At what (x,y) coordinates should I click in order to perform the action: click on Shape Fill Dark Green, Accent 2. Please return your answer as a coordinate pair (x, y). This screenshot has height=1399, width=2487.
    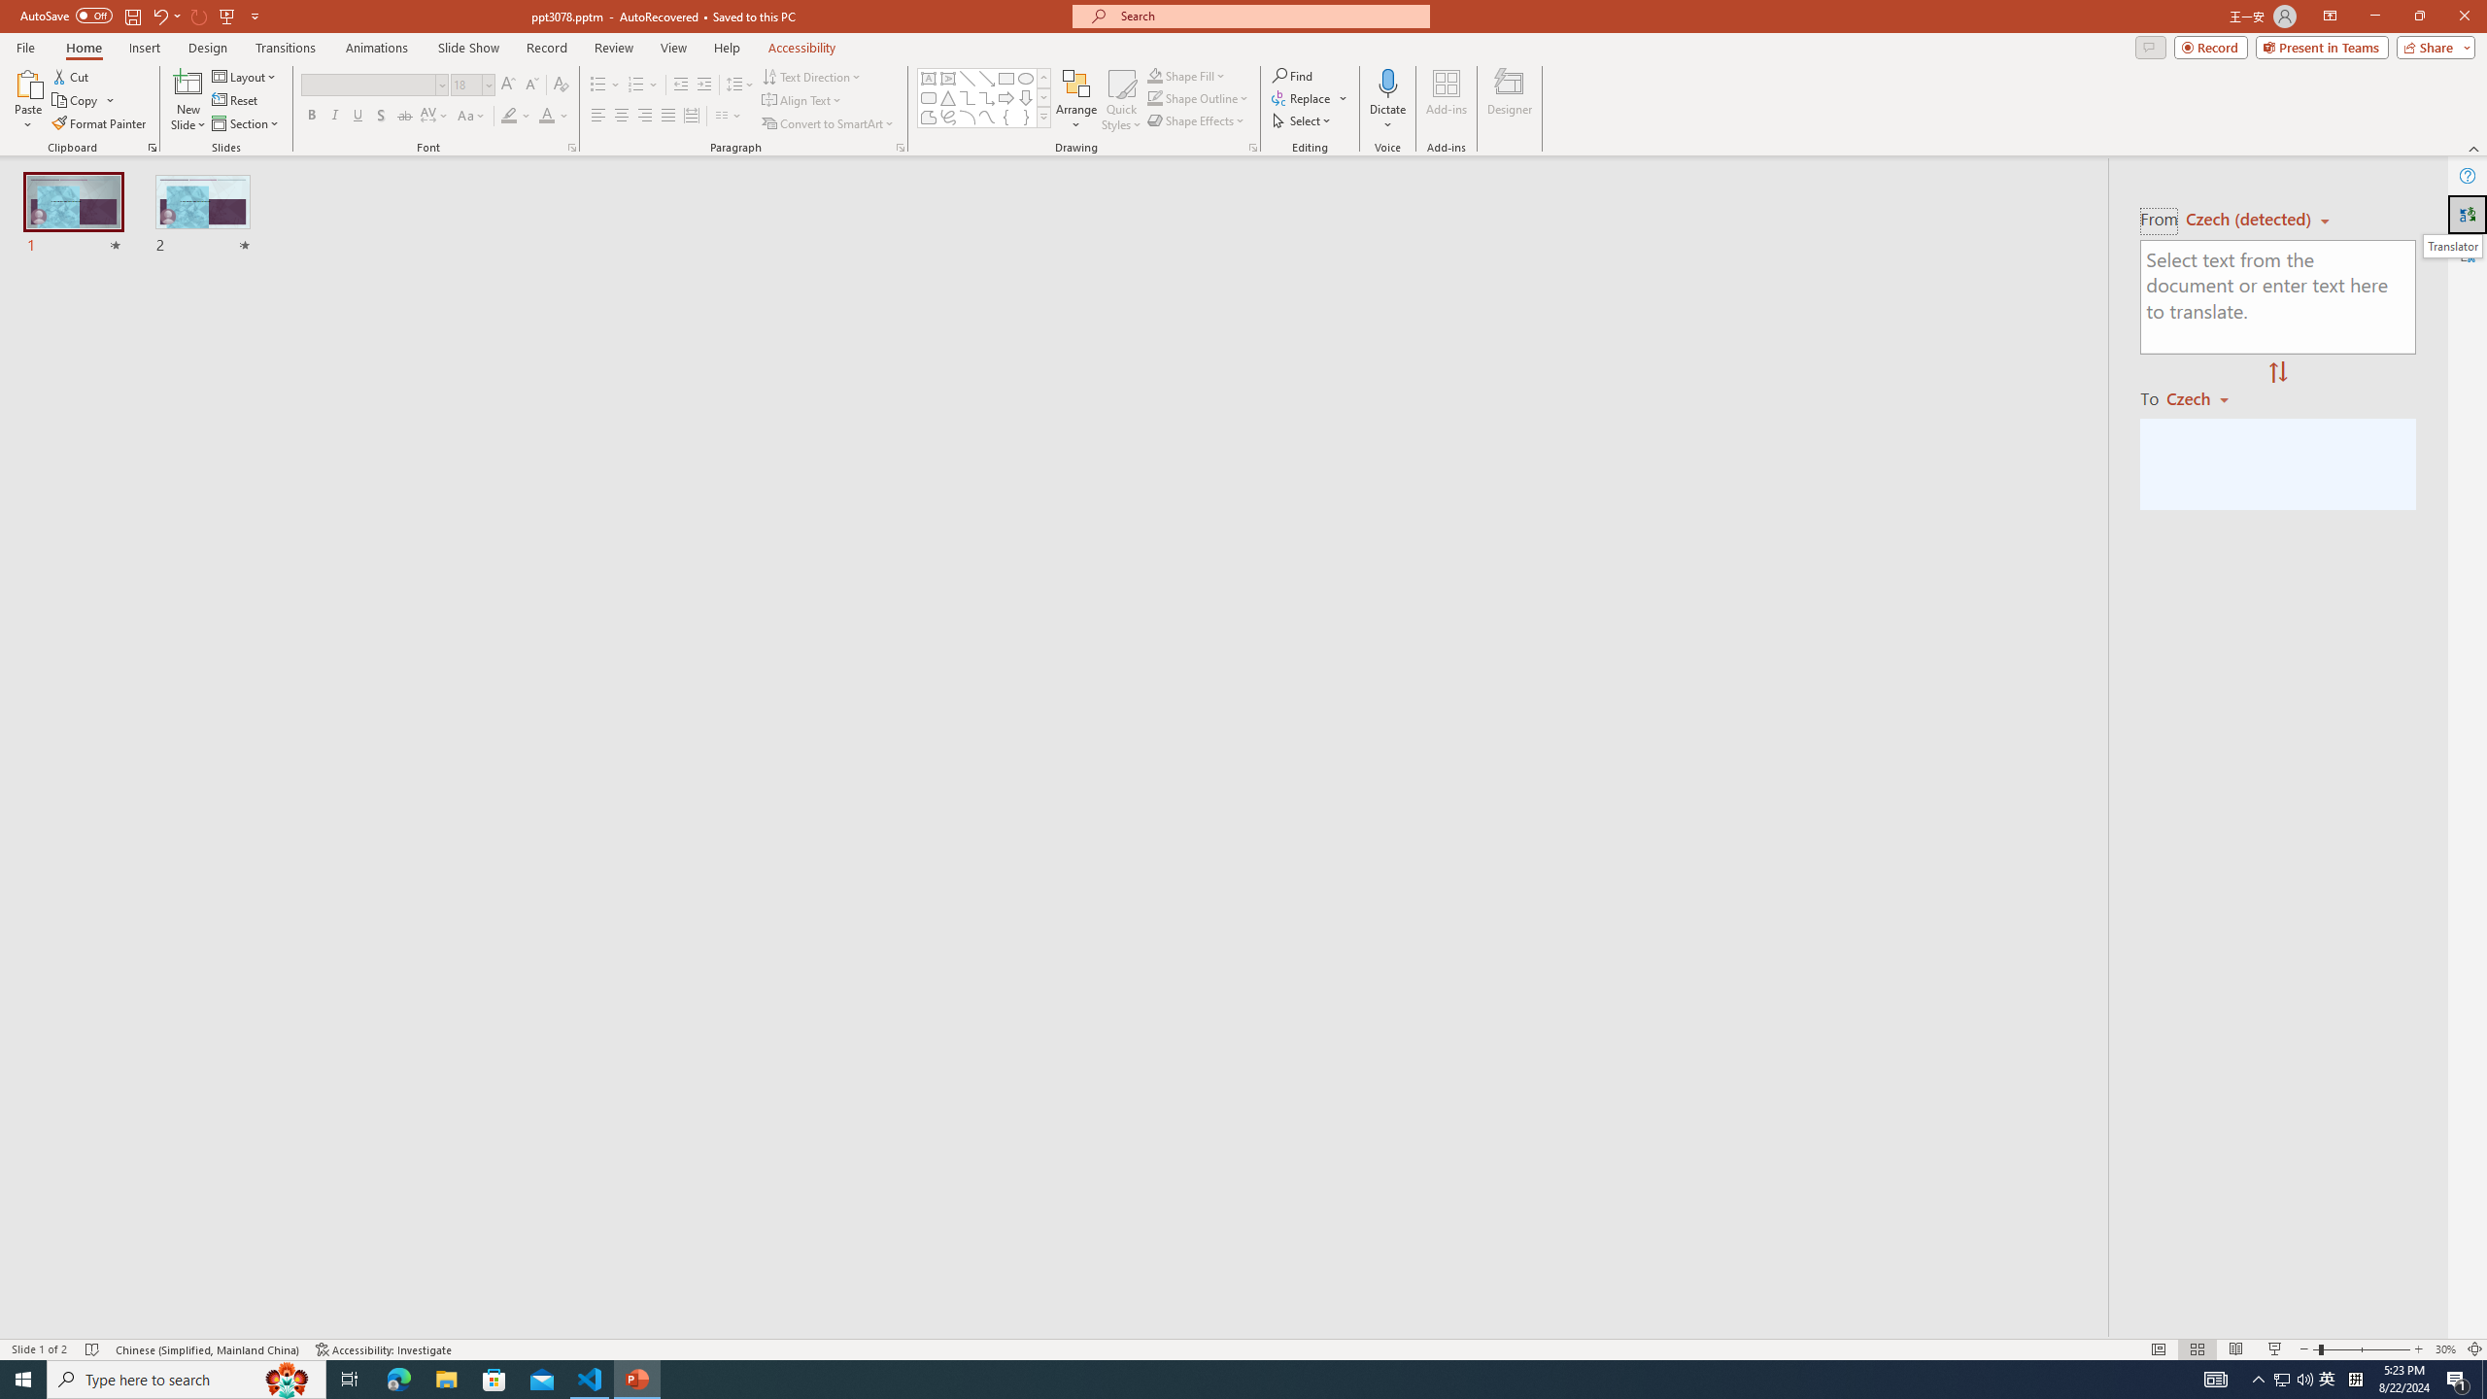
    Looking at the image, I should click on (1154, 76).